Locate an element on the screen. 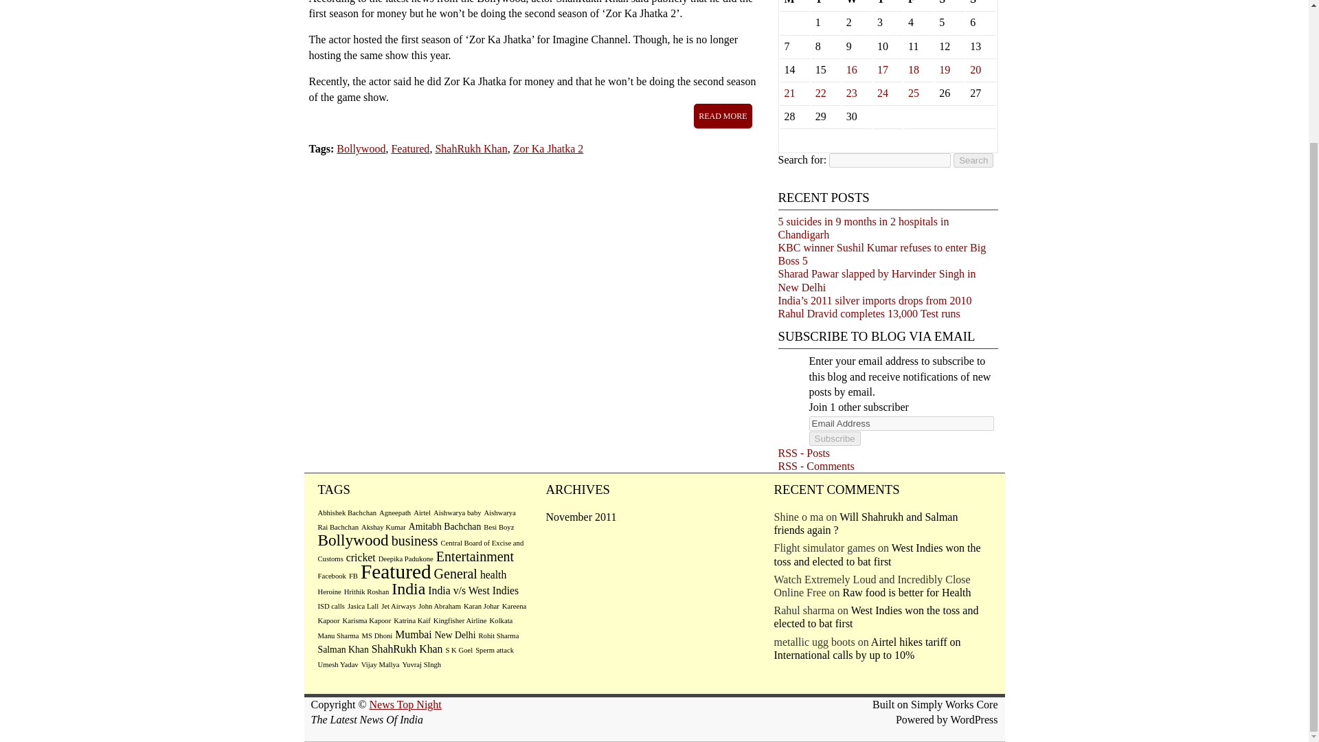  Bollywood is located at coordinates (360, 148).